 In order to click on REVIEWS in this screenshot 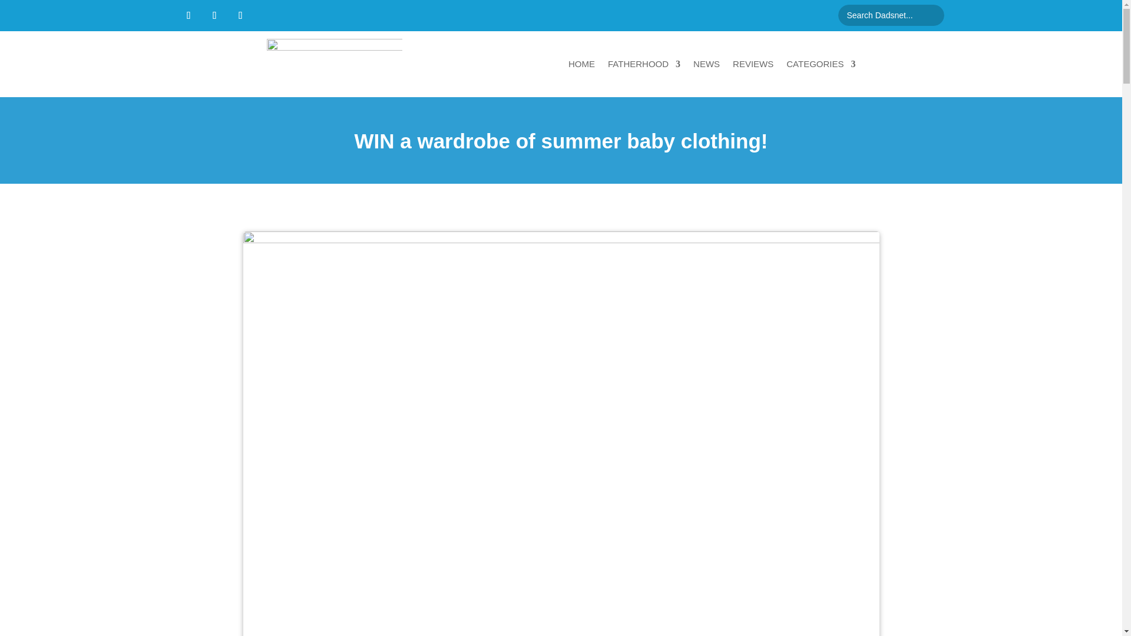, I will do `click(753, 64)`.